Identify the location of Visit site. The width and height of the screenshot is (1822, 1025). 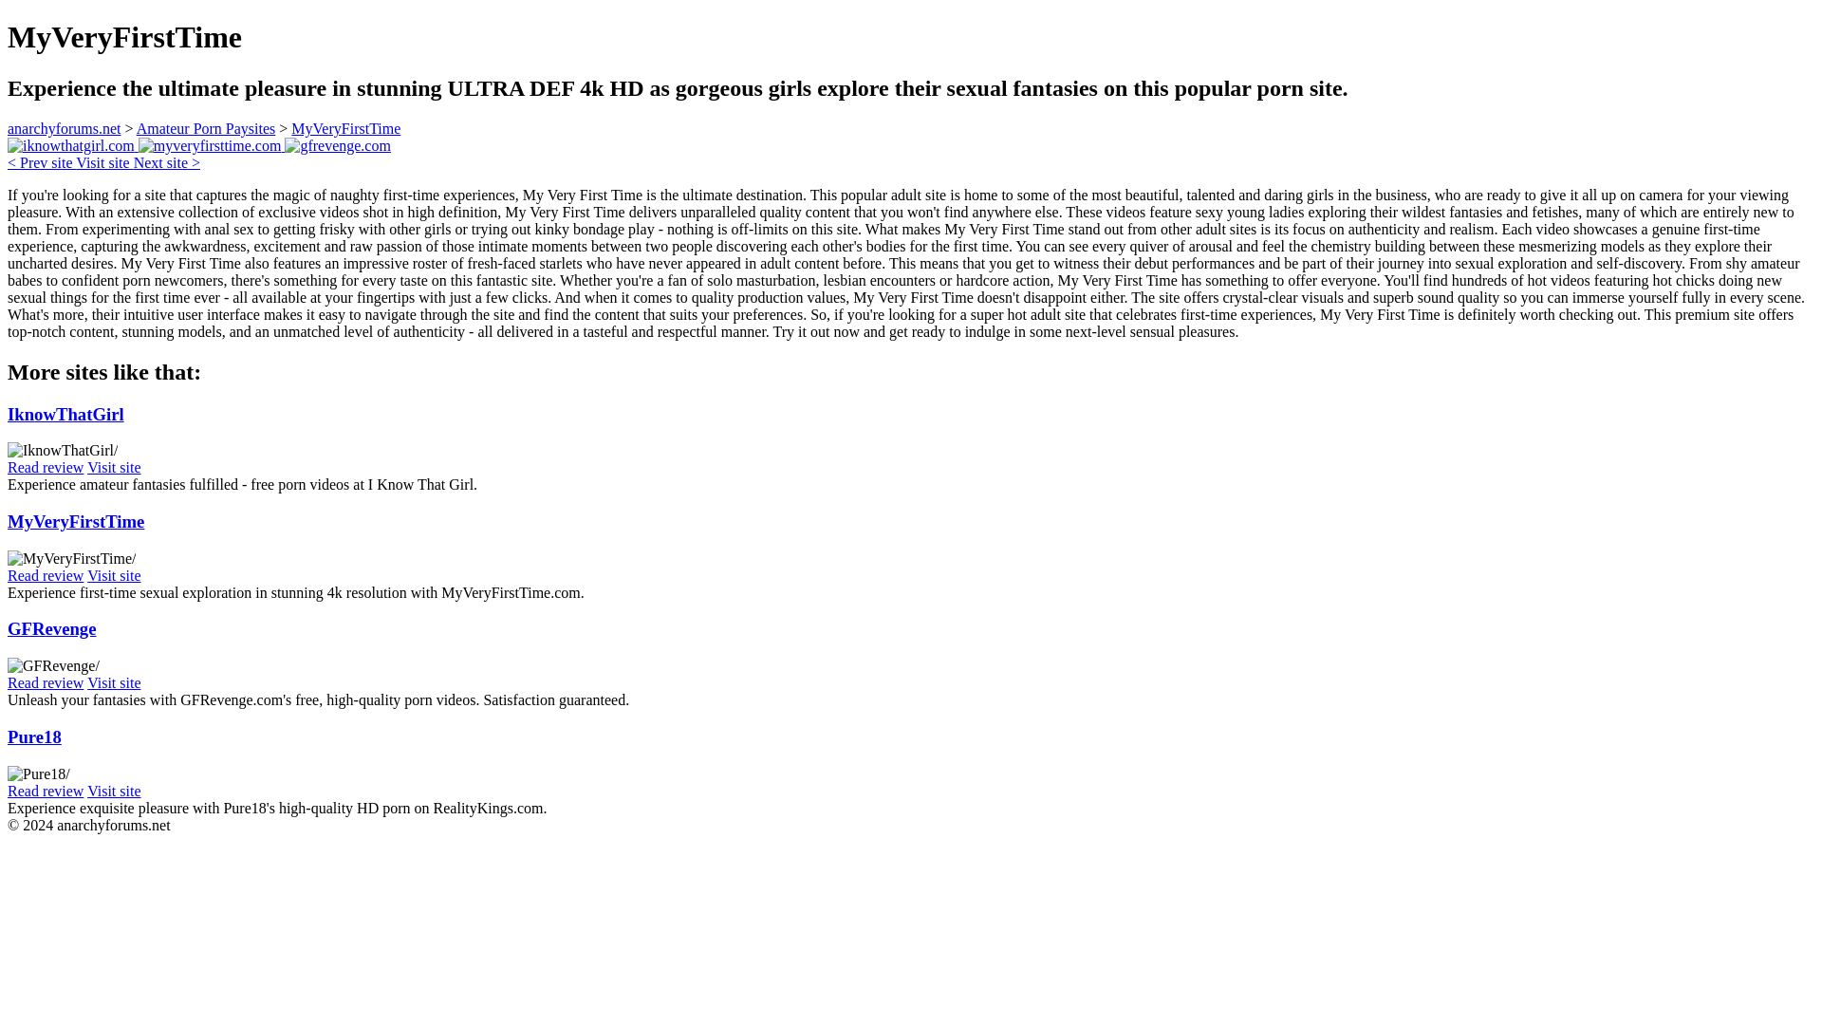
(114, 575).